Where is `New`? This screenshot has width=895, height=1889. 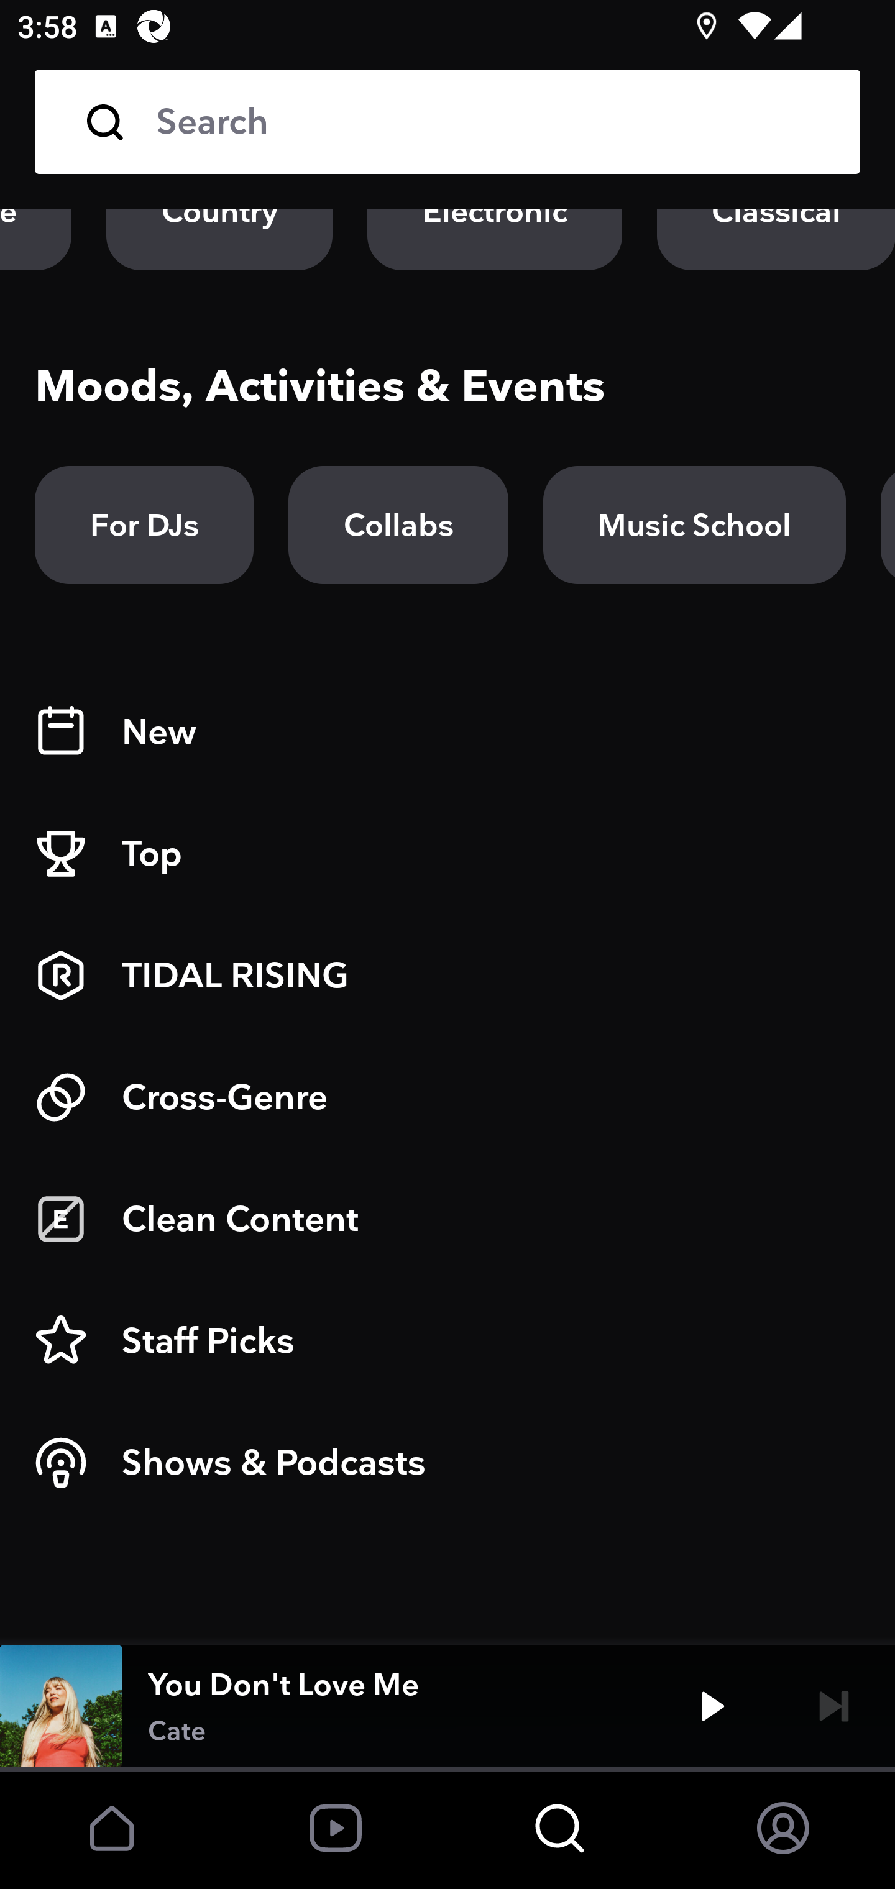
New is located at coordinates (447, 732).